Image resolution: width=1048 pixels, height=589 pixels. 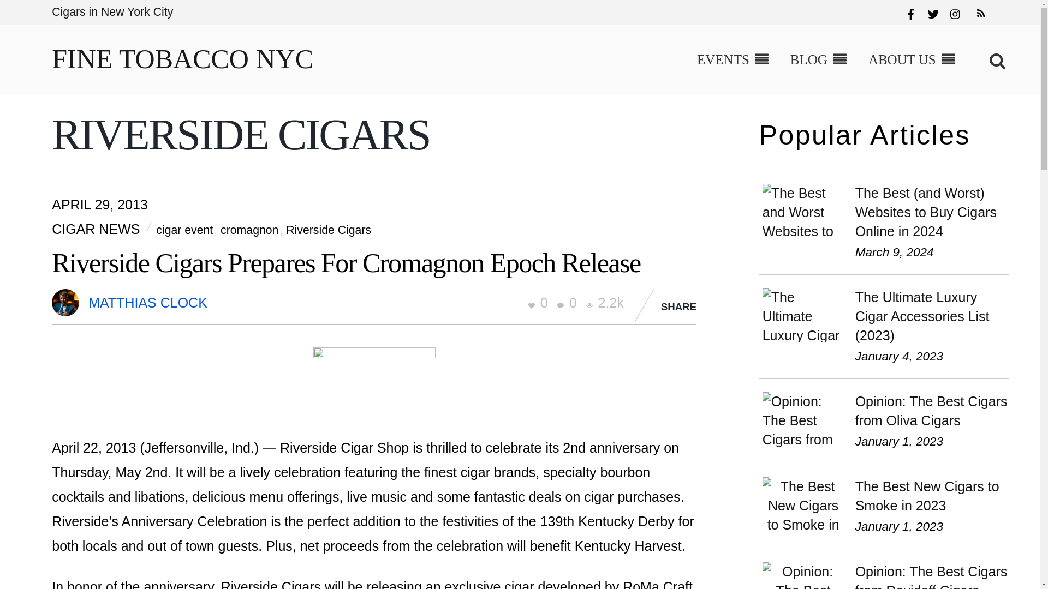 What do you see at coordinates (182, 59) in the screenshot?
I see `Fine Tobacco NYC` at bounding box center [182, 59].